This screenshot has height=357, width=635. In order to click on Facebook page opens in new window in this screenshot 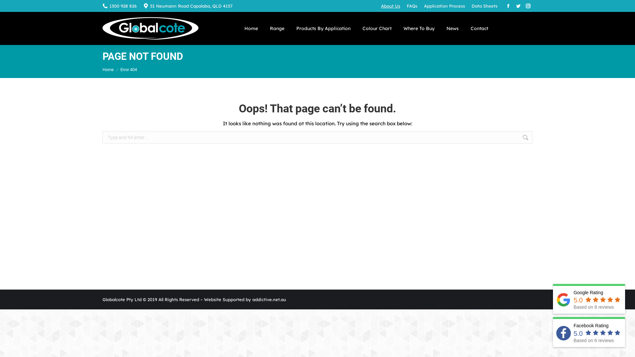, I will do `click(508, 6)`.